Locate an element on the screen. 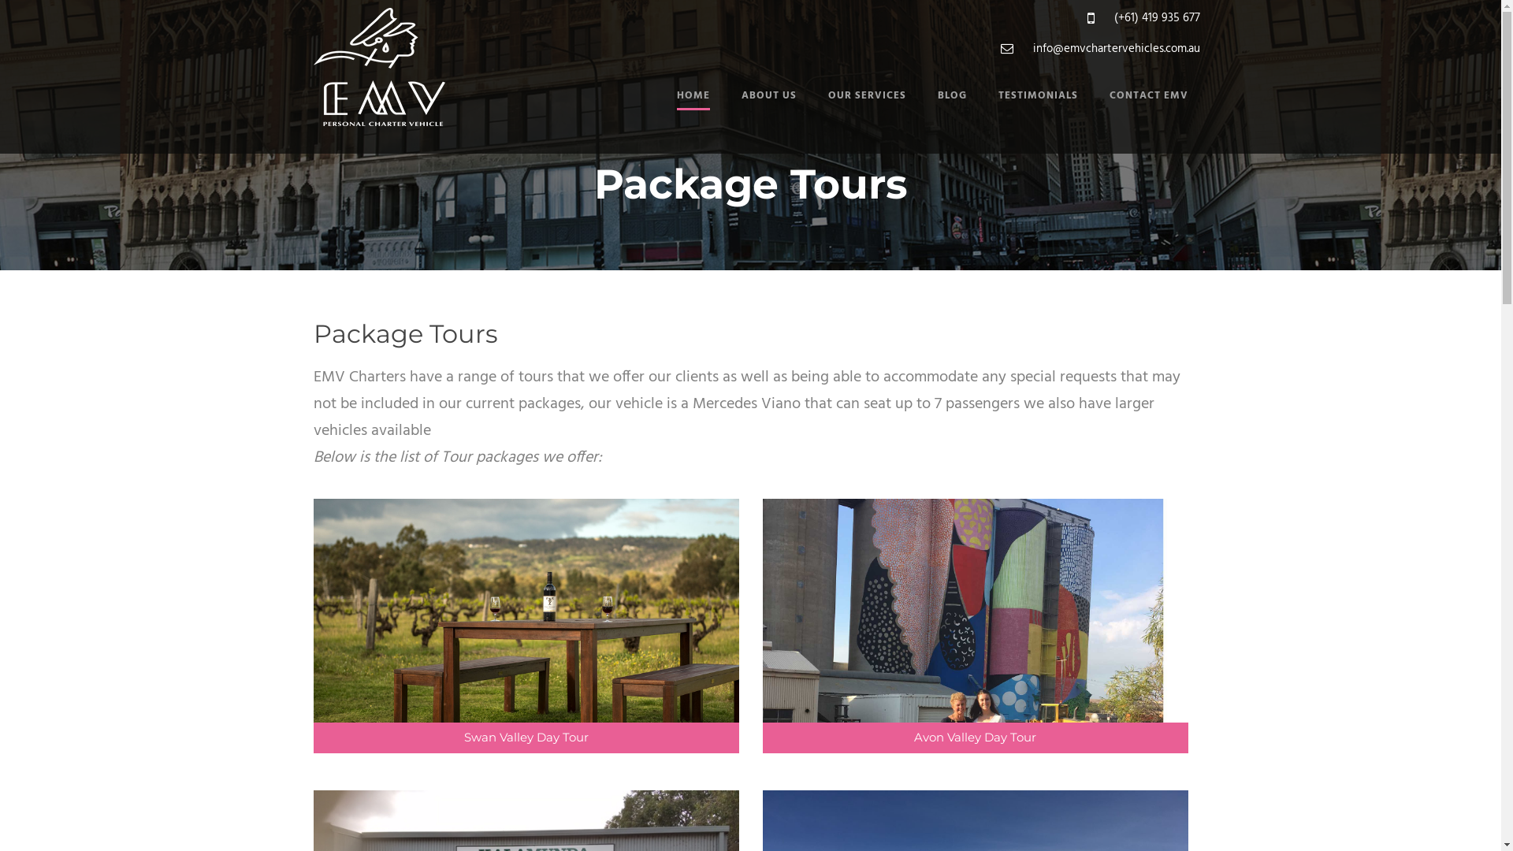 The height and width of the screenshot is (851, 1513). ABOUT US is located at coordinates (752, 113).